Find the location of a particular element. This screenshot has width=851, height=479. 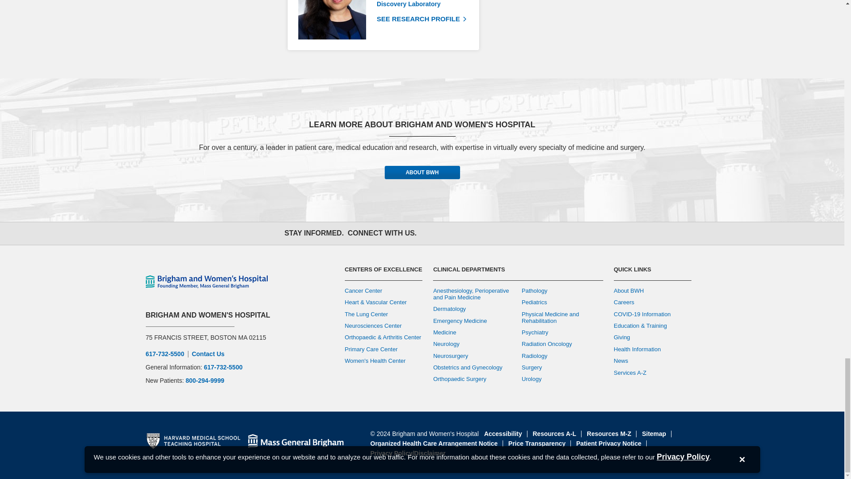

Newsroom is located at coordinates (529, 234).